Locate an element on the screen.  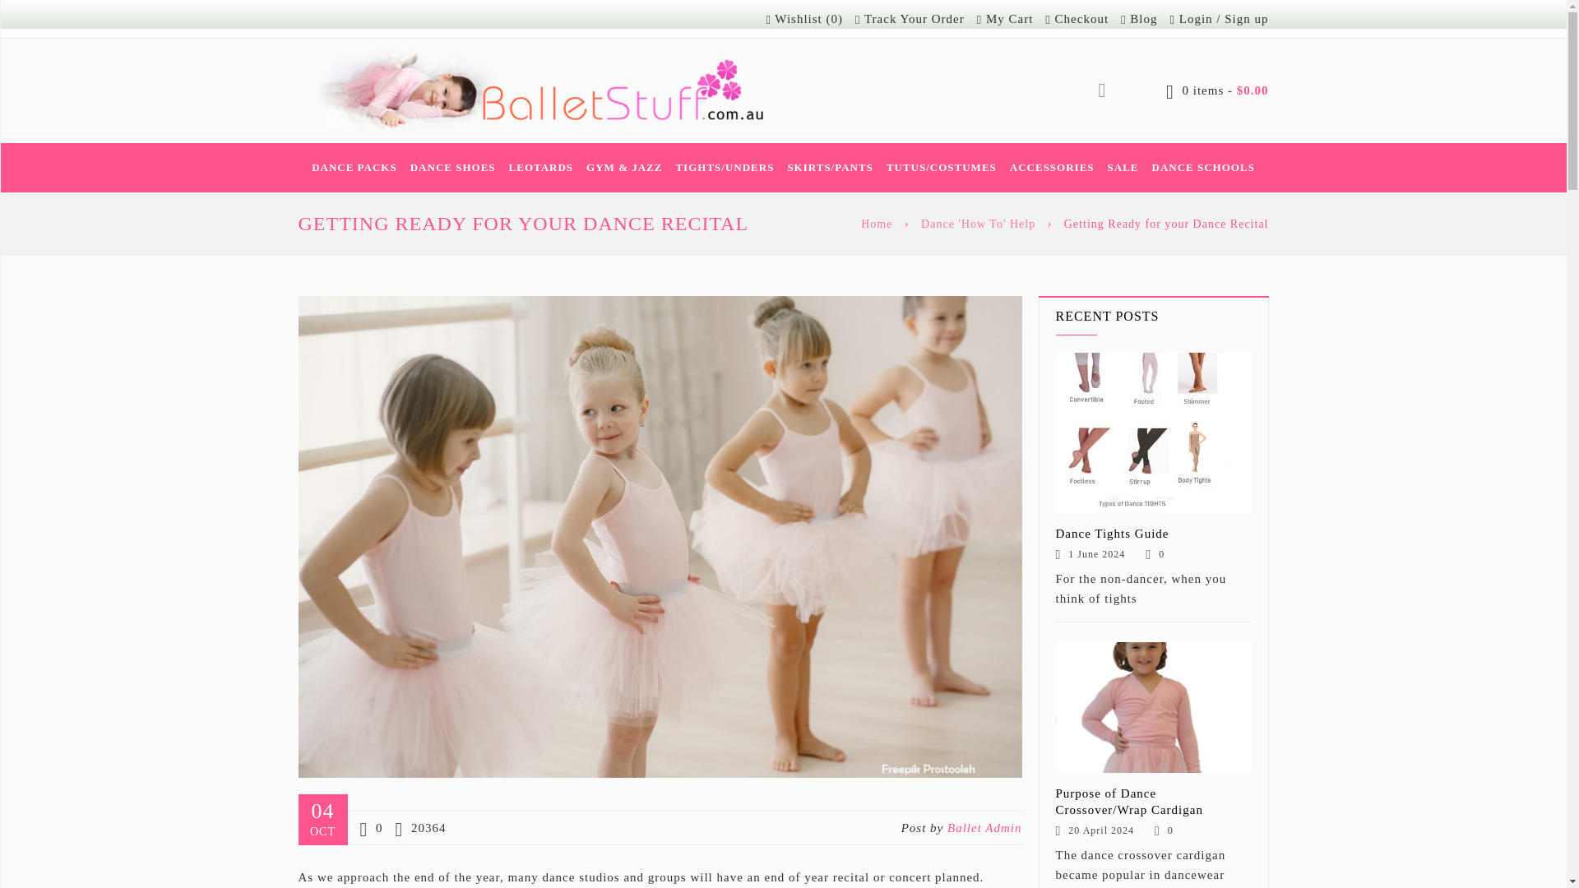
My Cart is located at coordinates (1005, 18).